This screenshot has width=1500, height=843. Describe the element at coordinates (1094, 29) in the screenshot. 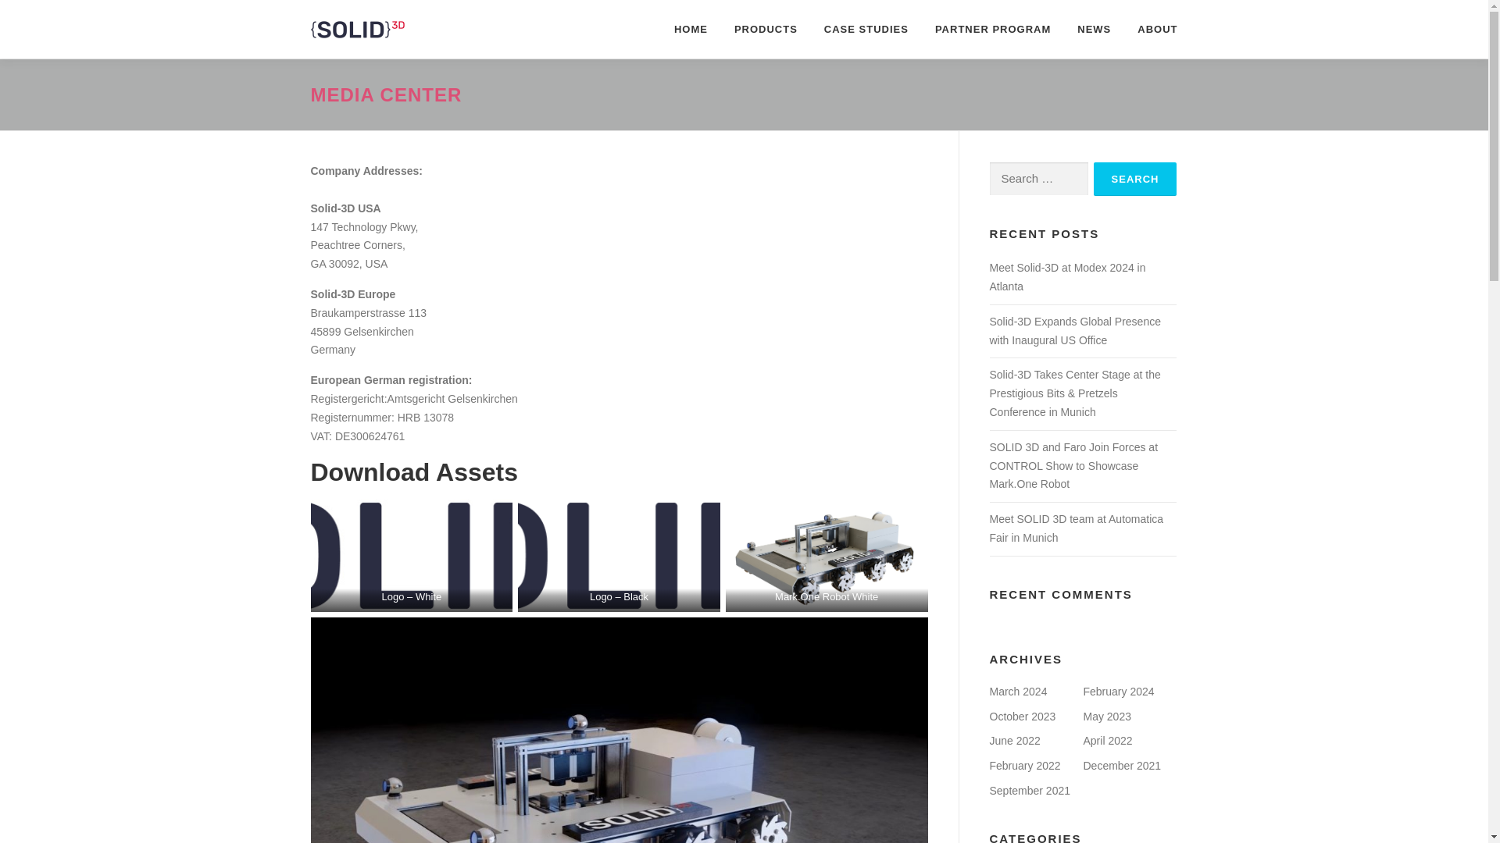

I see `NEWS` at that location.